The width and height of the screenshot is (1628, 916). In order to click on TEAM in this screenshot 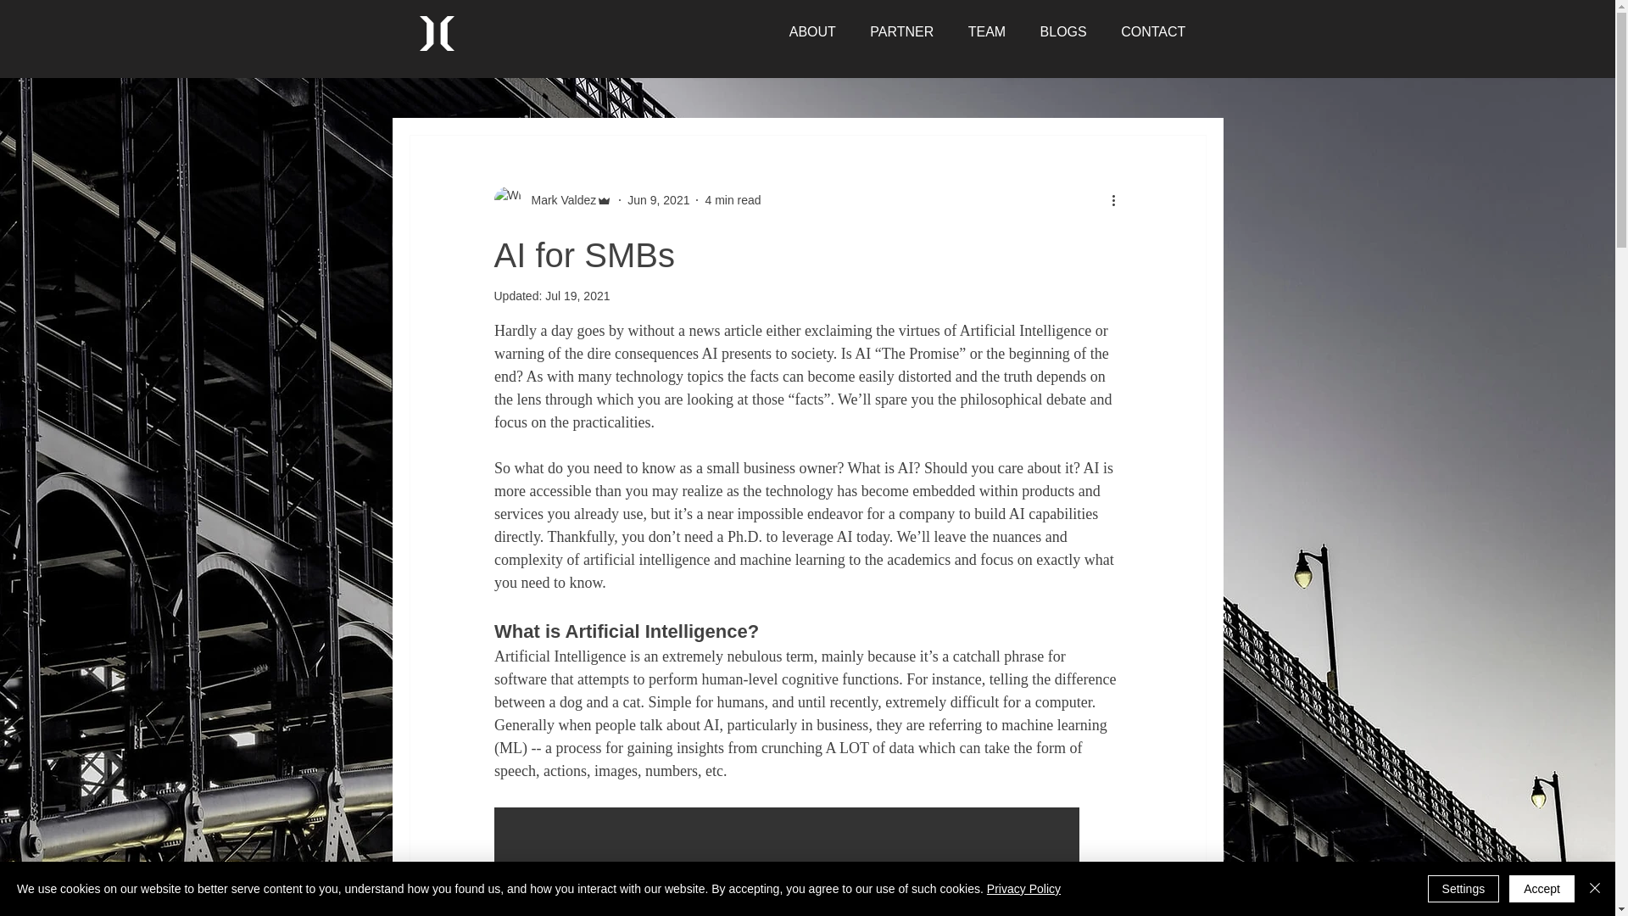, I will do `click(986, 32)`.